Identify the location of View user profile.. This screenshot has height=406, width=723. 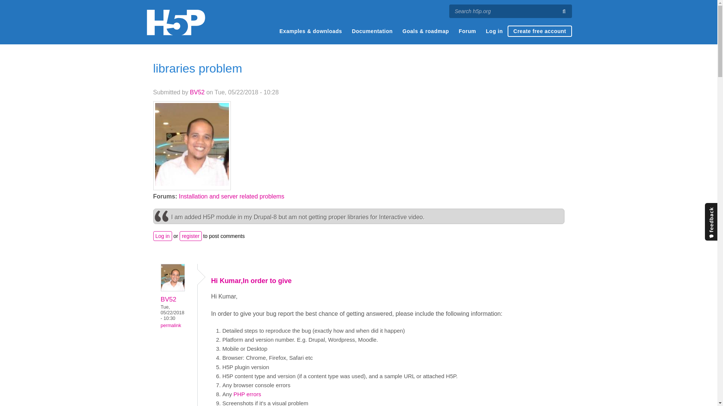
(197, 92).